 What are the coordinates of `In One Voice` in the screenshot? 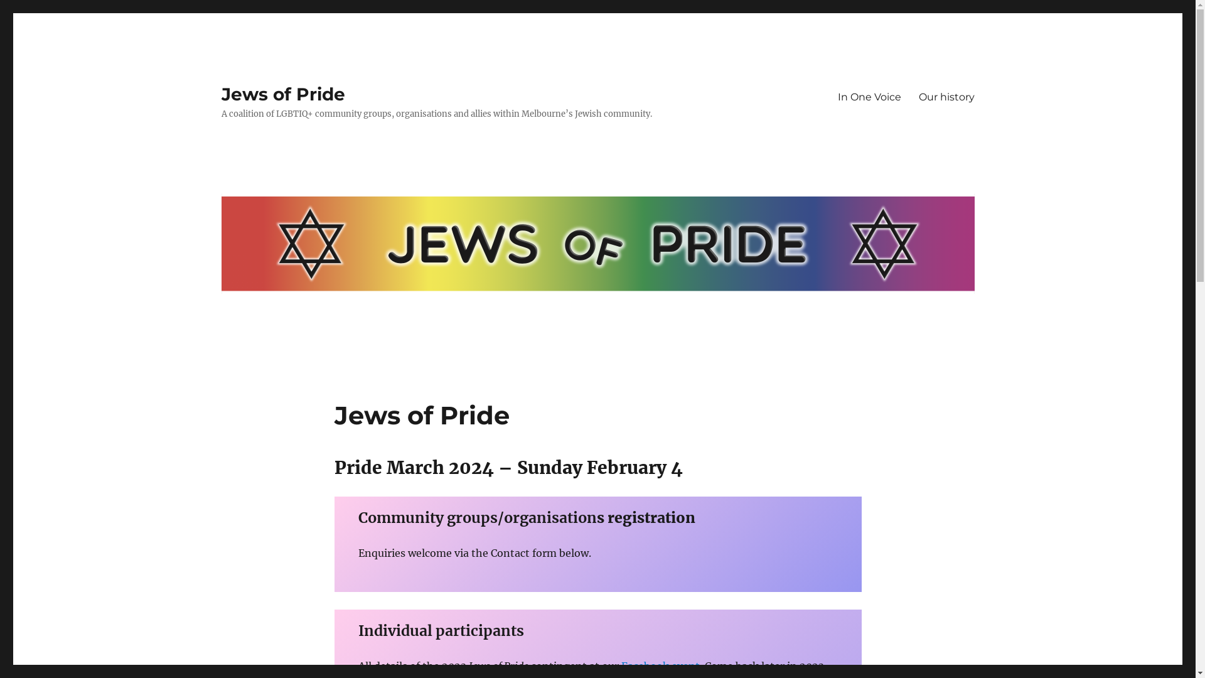 It's located at (869, 97).